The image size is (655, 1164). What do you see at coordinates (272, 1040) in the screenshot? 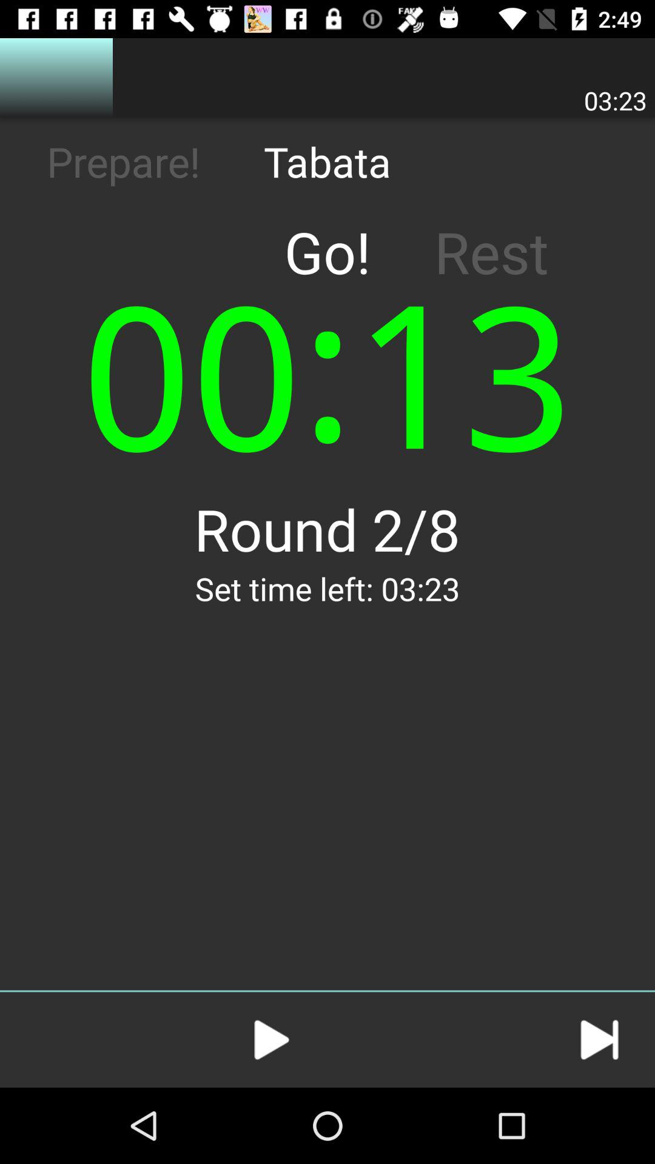
I see `click to play` at bounding box center [272, 1040].